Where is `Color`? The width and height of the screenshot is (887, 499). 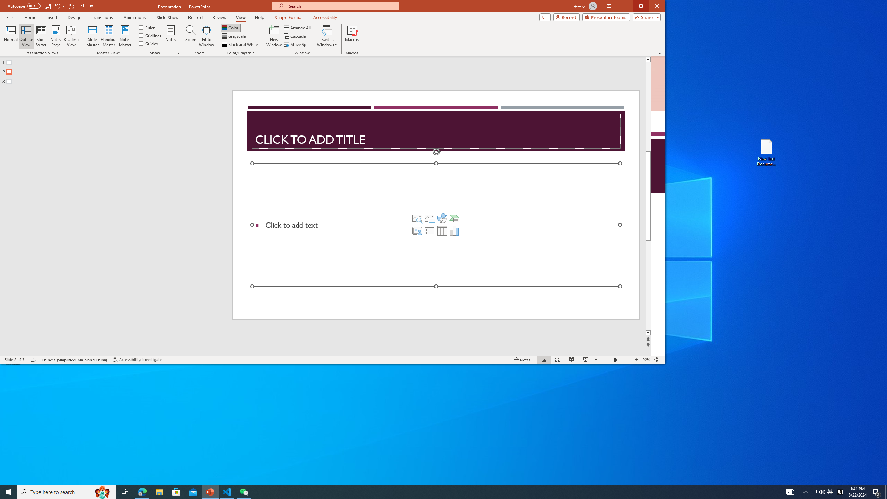
Color is located at coordinates (230, 28).